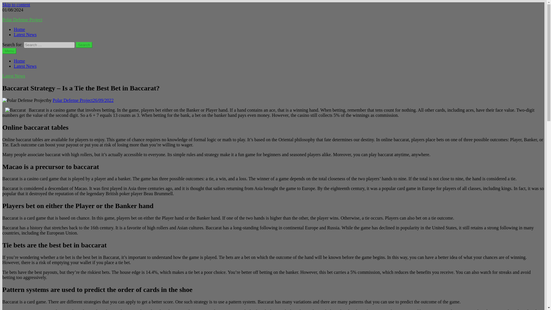 Image resolution: width=551 pixels, height=310 pixels. Describe the element at coordinates (14, 76) in the screenshot. I see `Latest News` at that location.